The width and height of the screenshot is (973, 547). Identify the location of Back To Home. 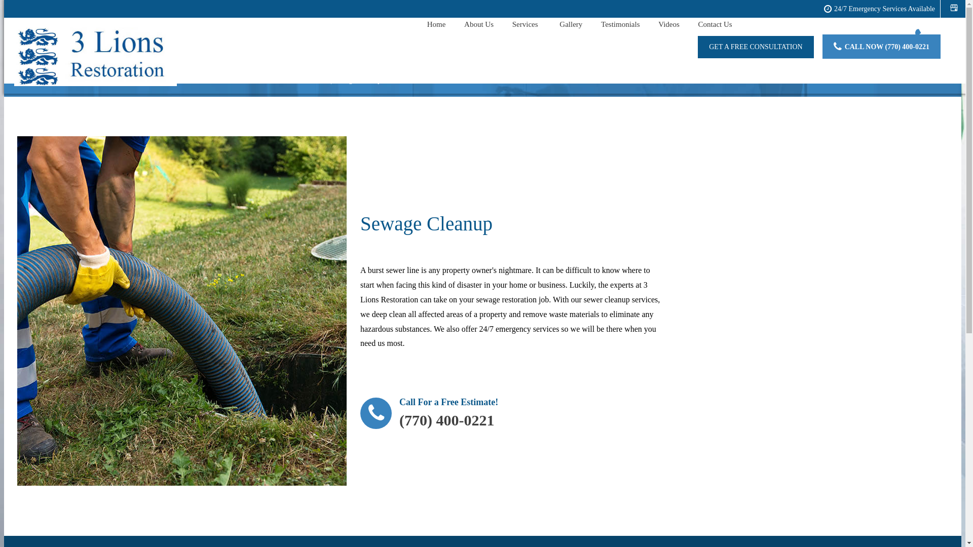
(308, 80).